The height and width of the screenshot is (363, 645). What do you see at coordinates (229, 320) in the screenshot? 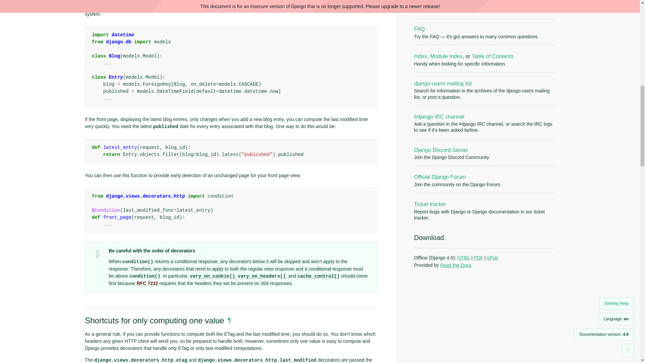
I see `Permalink to this headline` at bounding box center [229, 320].